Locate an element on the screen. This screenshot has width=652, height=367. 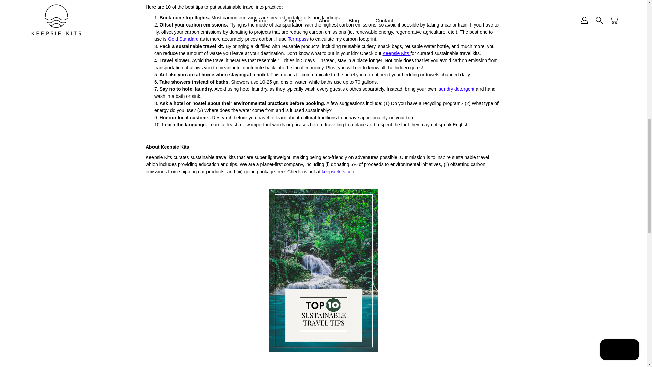
Terrapass - Carbon Footprint Calculator is located at coordinates (298, 39).